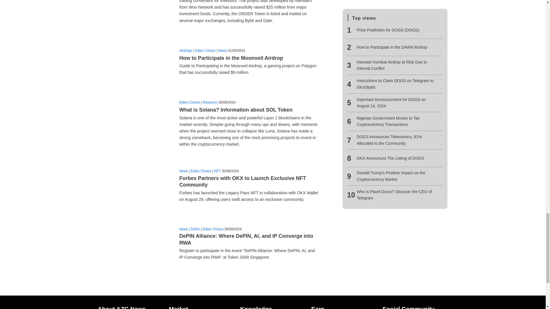  I want to click on How to Participate in the Moonveil Airdrop 5, so click(135, 63).